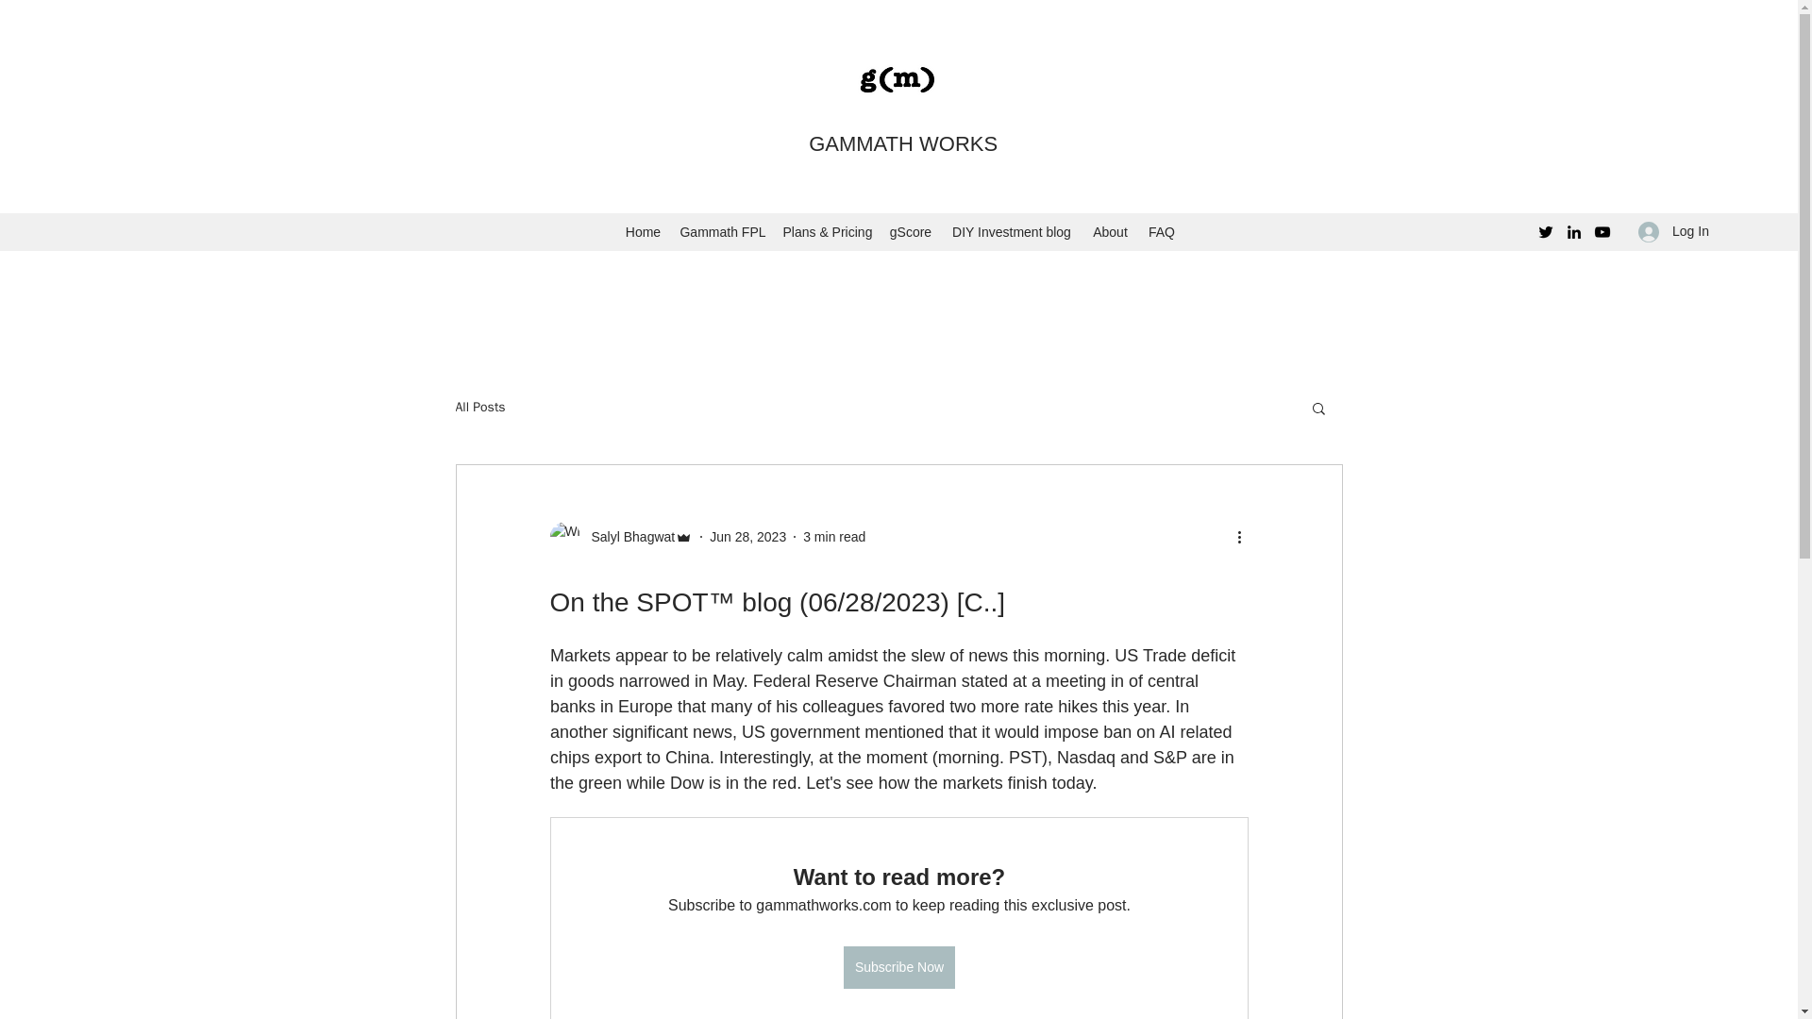  Describe the element at coordinates (834, 536) in the screenshot. I see `3 min read` at that location.